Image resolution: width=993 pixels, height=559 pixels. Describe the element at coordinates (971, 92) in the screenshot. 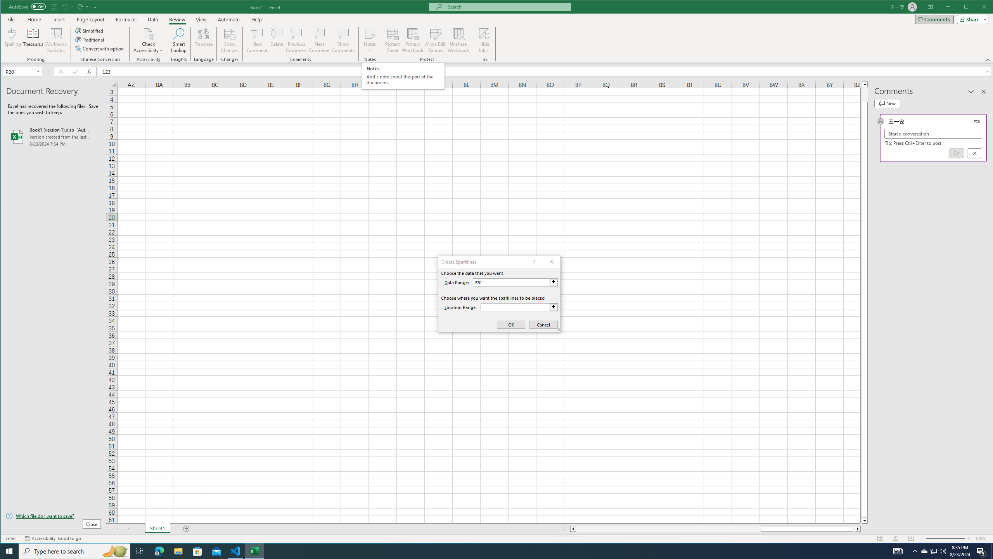

I see `Scroll Left` at that location.